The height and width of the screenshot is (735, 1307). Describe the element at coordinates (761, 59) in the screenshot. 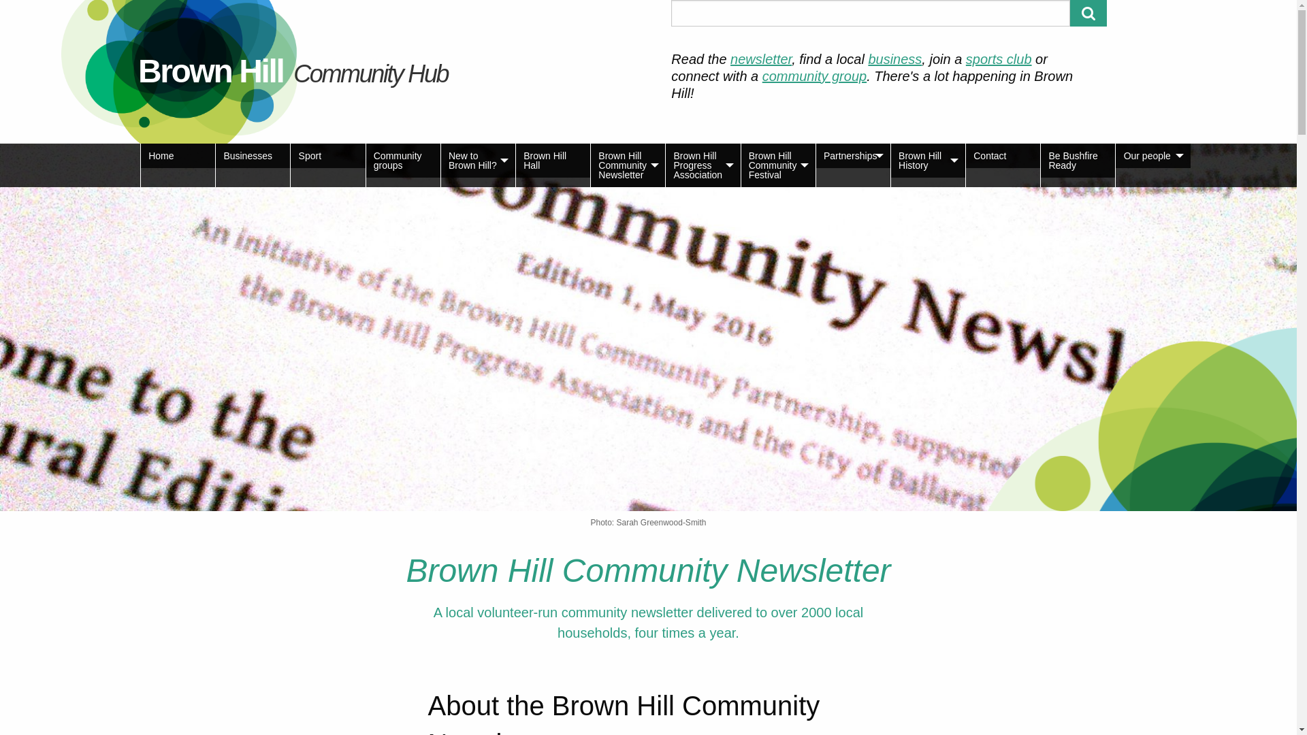

I see `newsletter` at that location.